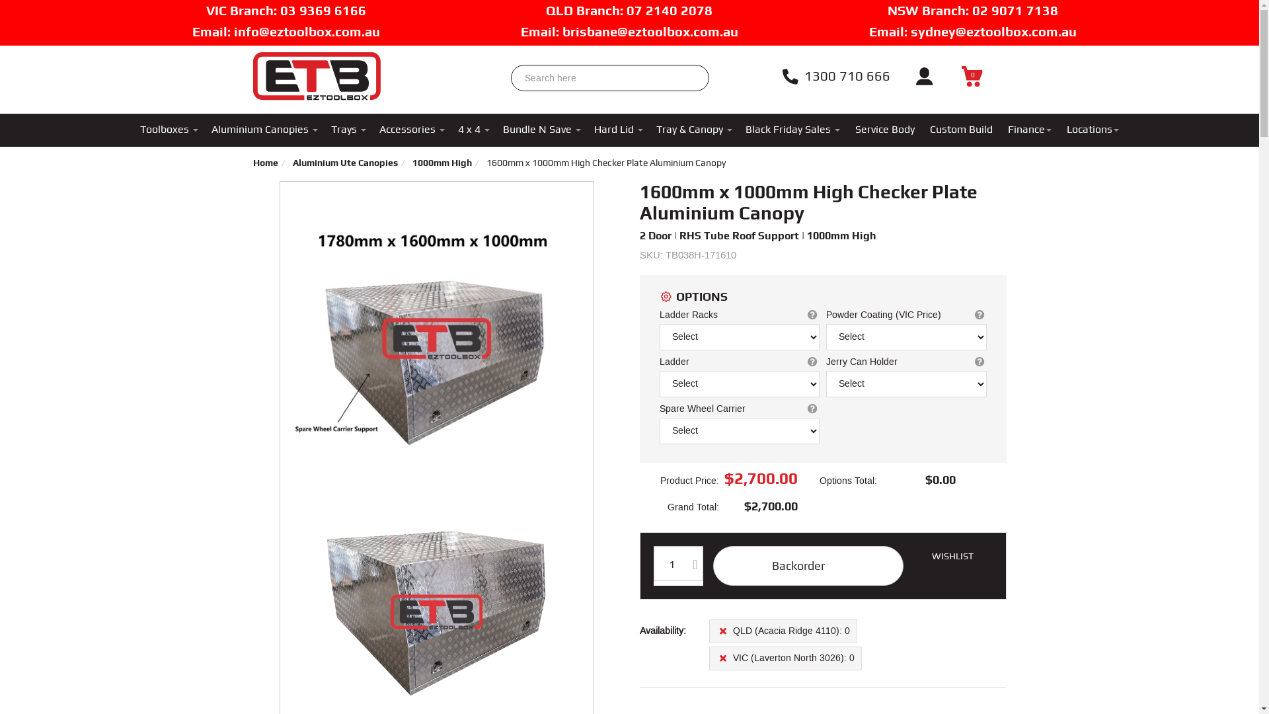 Image resolution: width=1269 pixels, height=714 pixels. Describe the element at coordinates (619, 130) in the screenshot. I see `Hard Lid` at that location.